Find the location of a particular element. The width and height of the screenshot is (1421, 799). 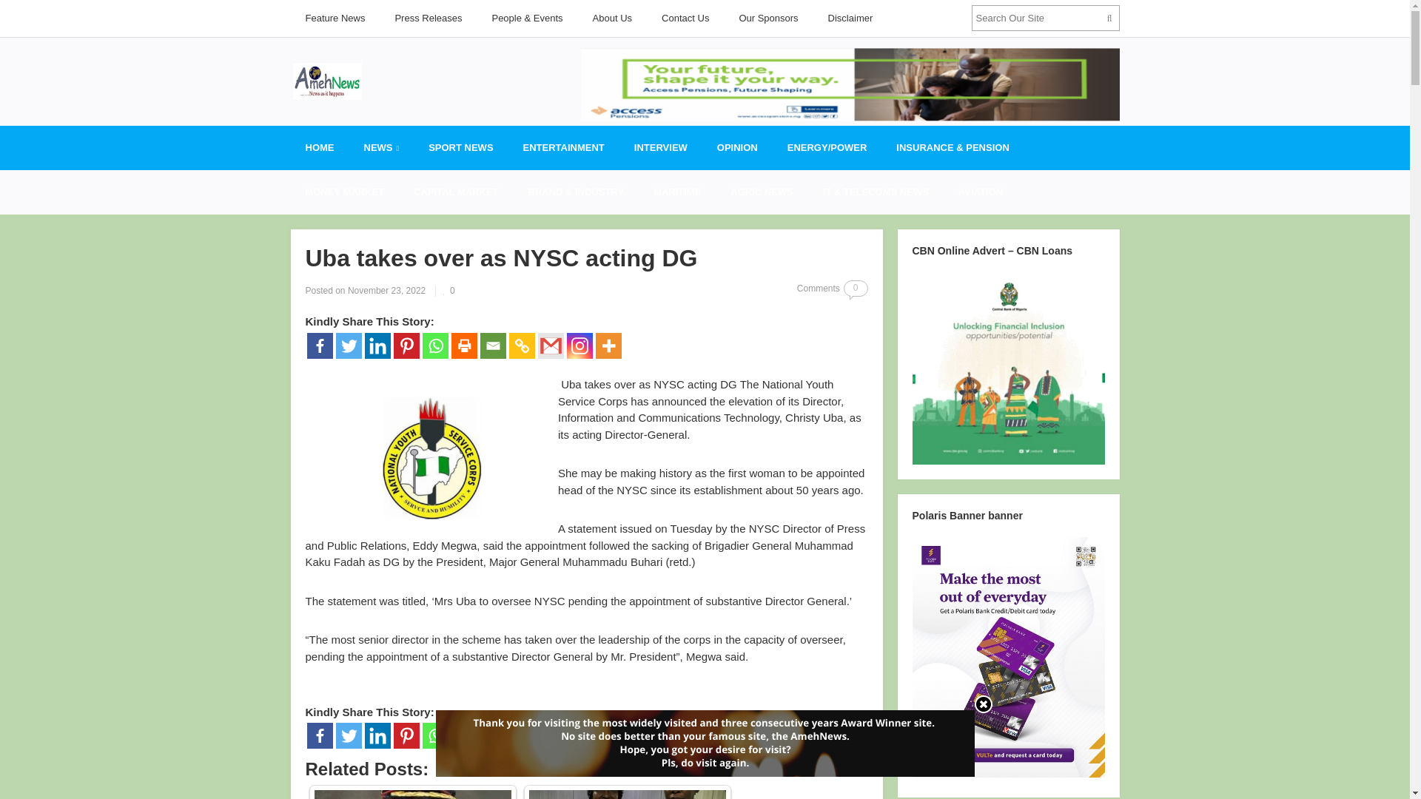

Twitter is located at coordinates (349, 345).